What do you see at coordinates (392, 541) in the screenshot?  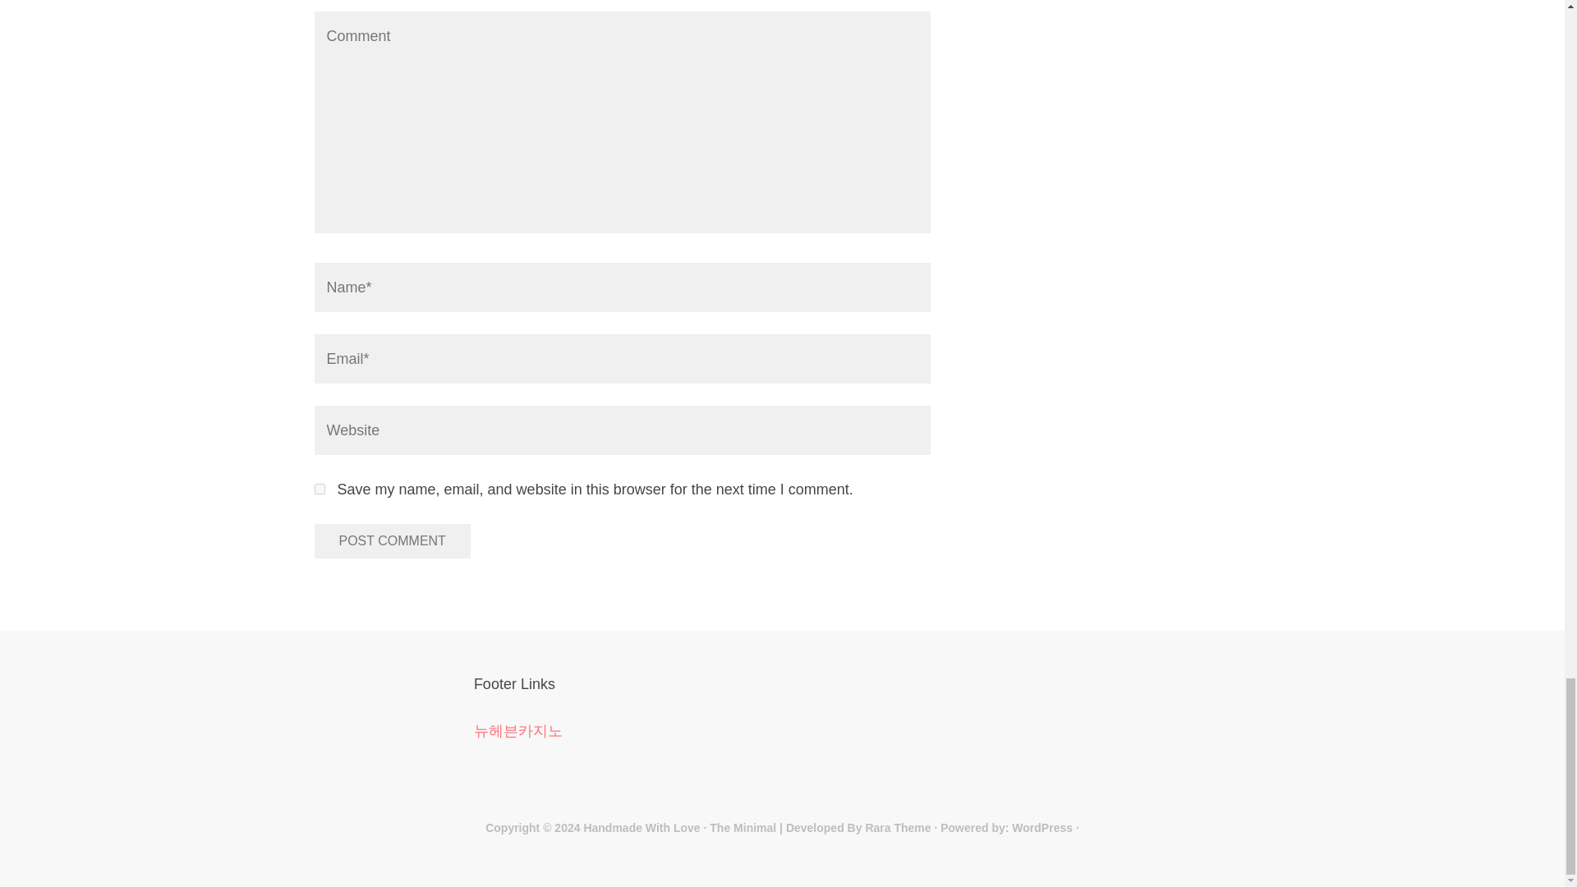 I see `Post Comment` at bounding box center [392, 541].